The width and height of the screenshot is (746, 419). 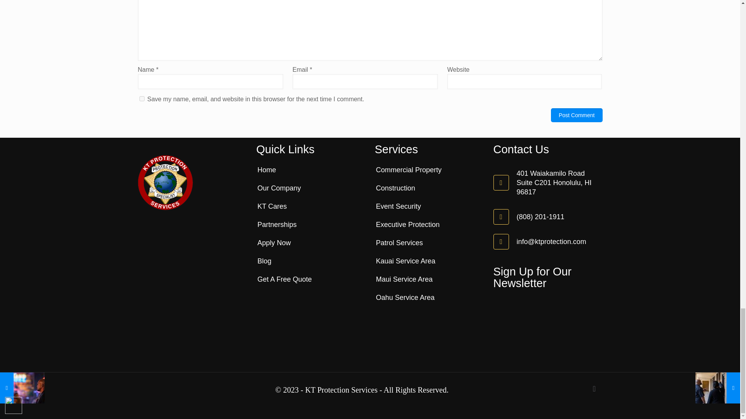 What do you see at coordinates (577, 115) in the screenshot?
I see `Post Comment` at bounding box center [577, 115].